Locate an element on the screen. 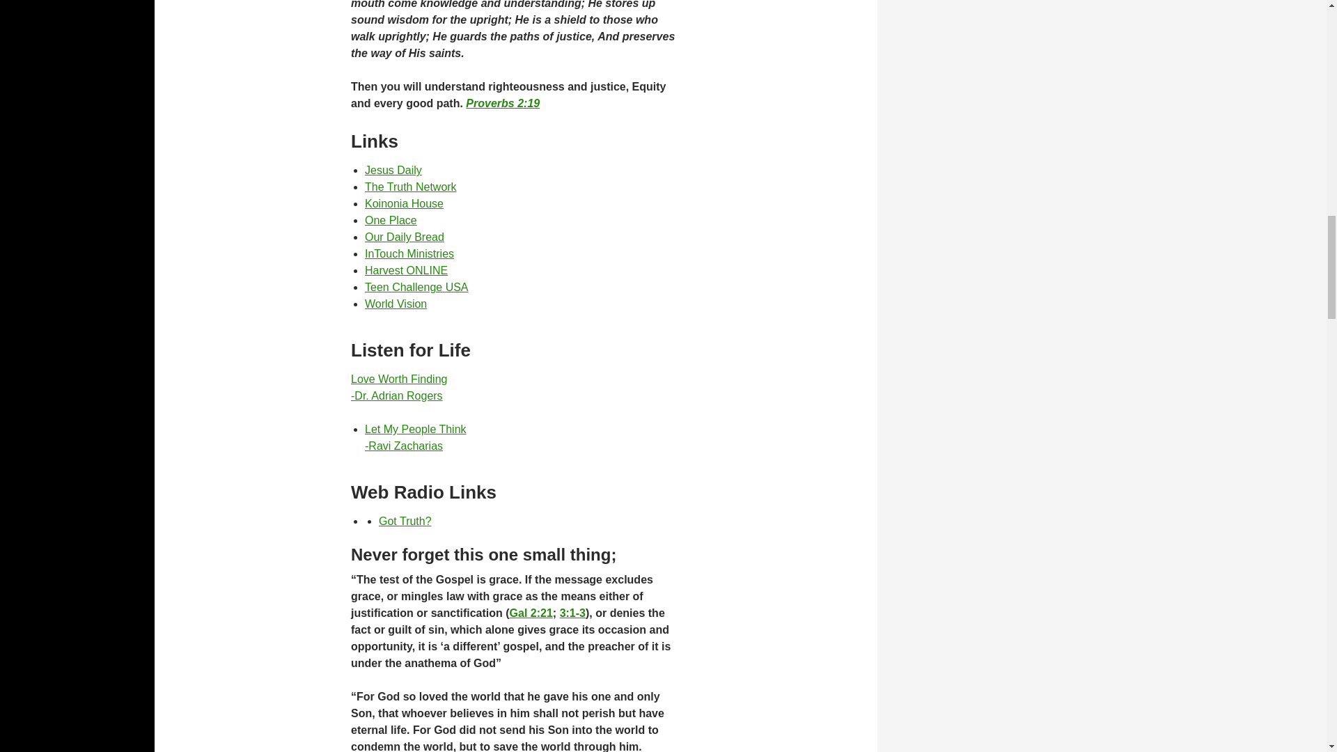  World Vision is located at coordinates (396, 304).